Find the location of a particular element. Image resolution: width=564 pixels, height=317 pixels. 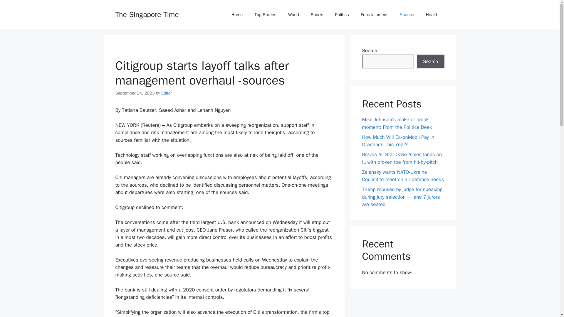

Home is located at coordinates (237, 15).